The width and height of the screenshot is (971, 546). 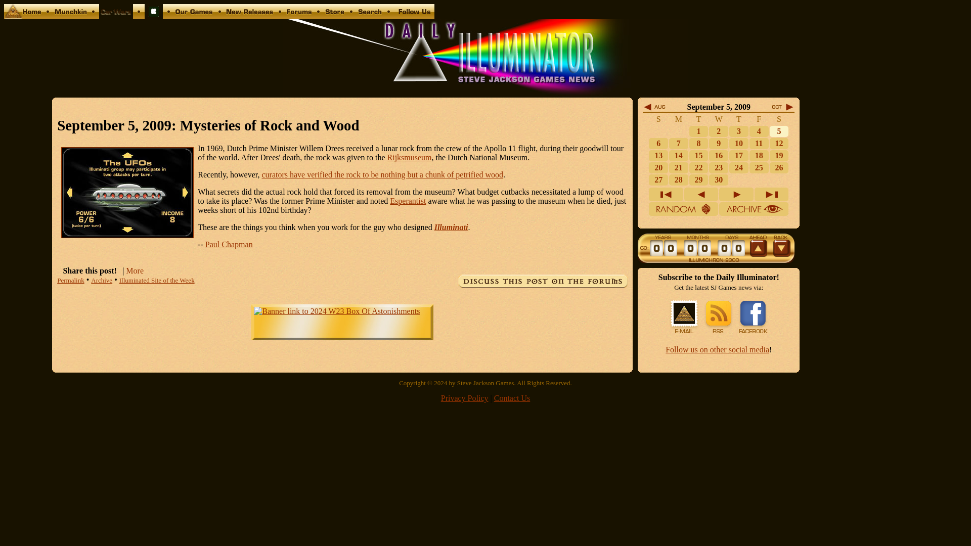 I want to click on 3, so click(x=738, y=130).